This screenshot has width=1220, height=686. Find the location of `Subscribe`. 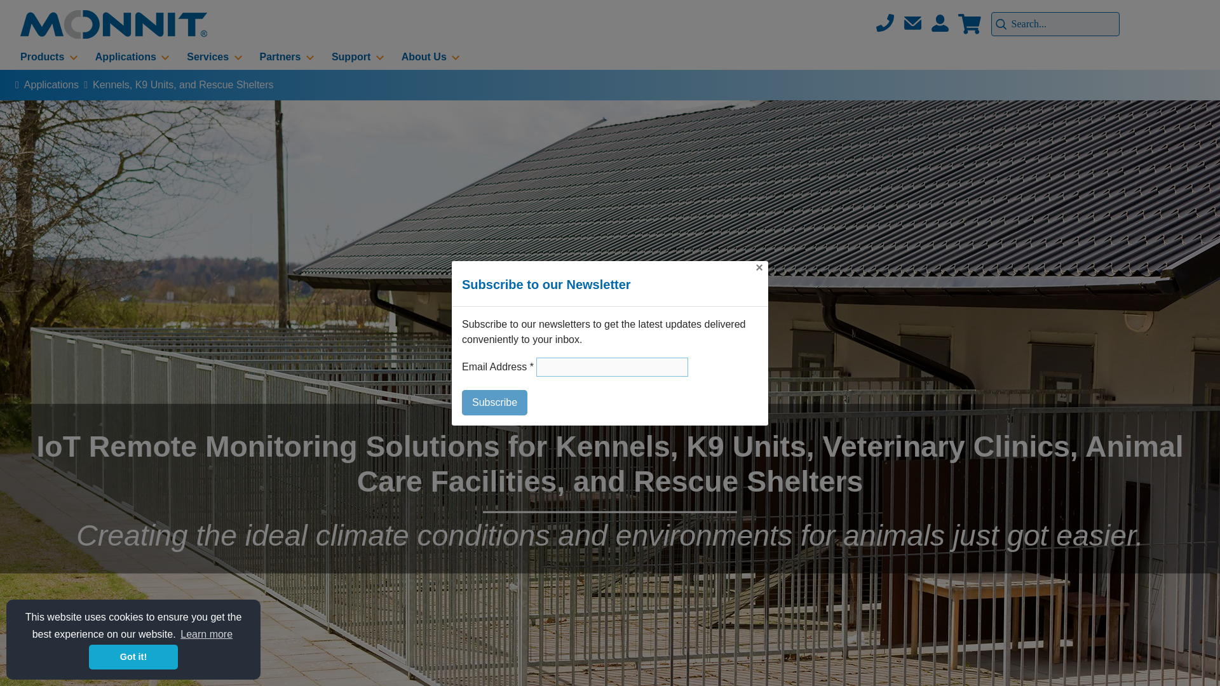

Subscribe is located at coordinates (494, 403).